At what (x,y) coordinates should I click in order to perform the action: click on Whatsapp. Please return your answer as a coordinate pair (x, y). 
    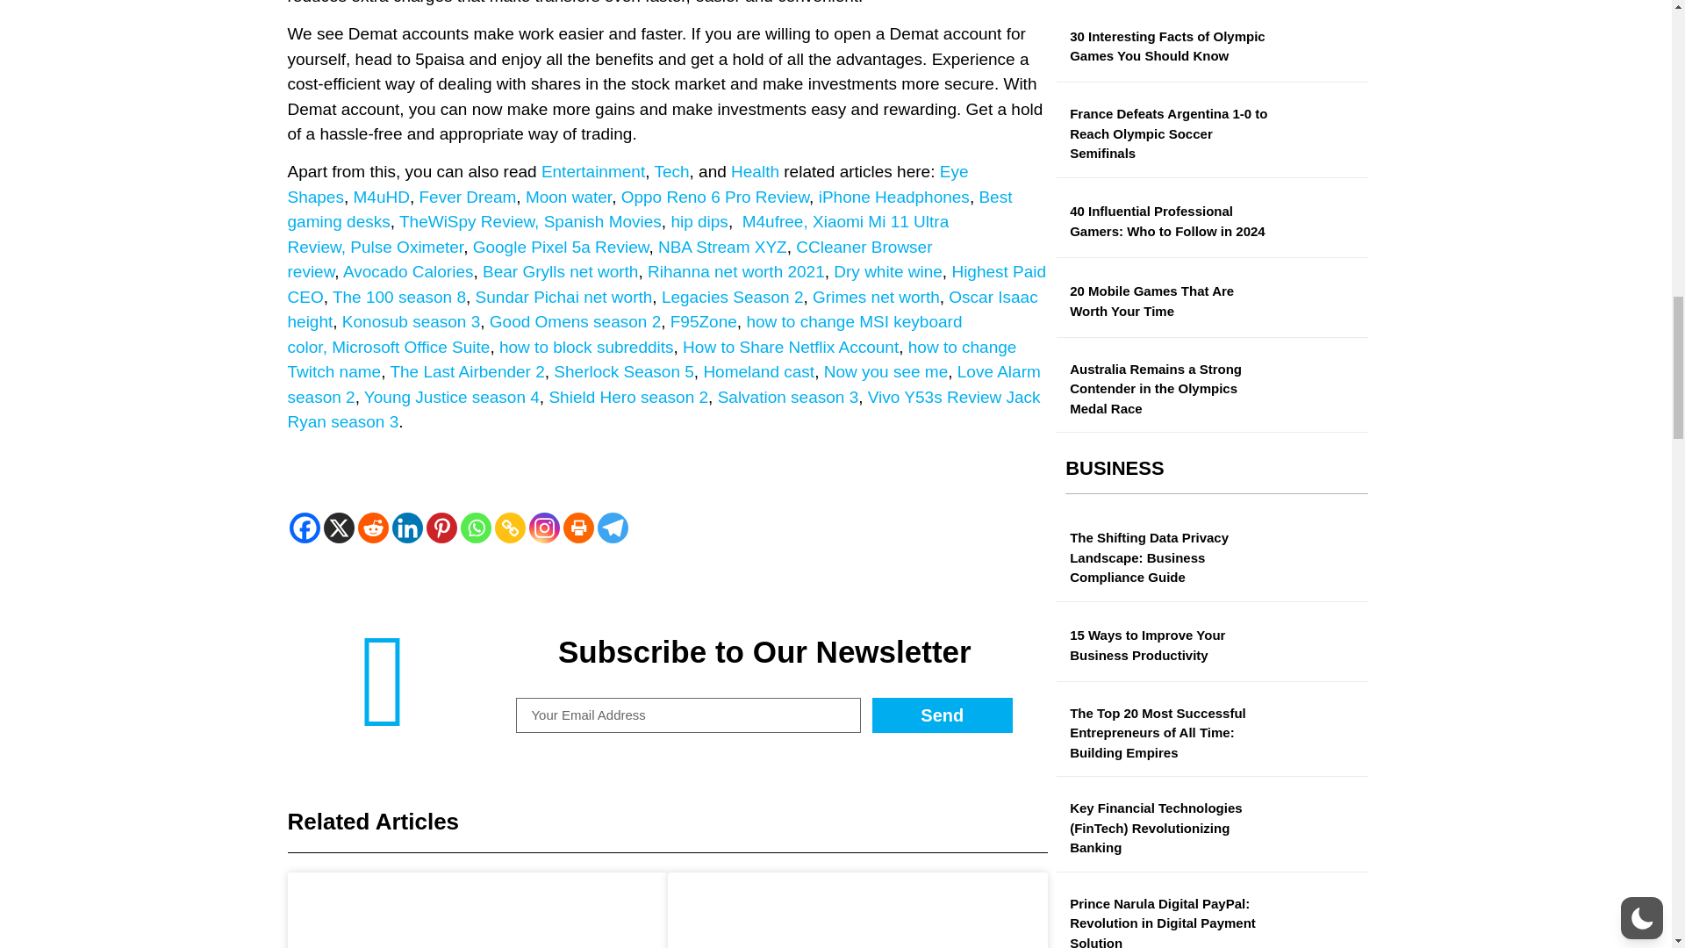
    Looking at the image, I should click on (475, 528).